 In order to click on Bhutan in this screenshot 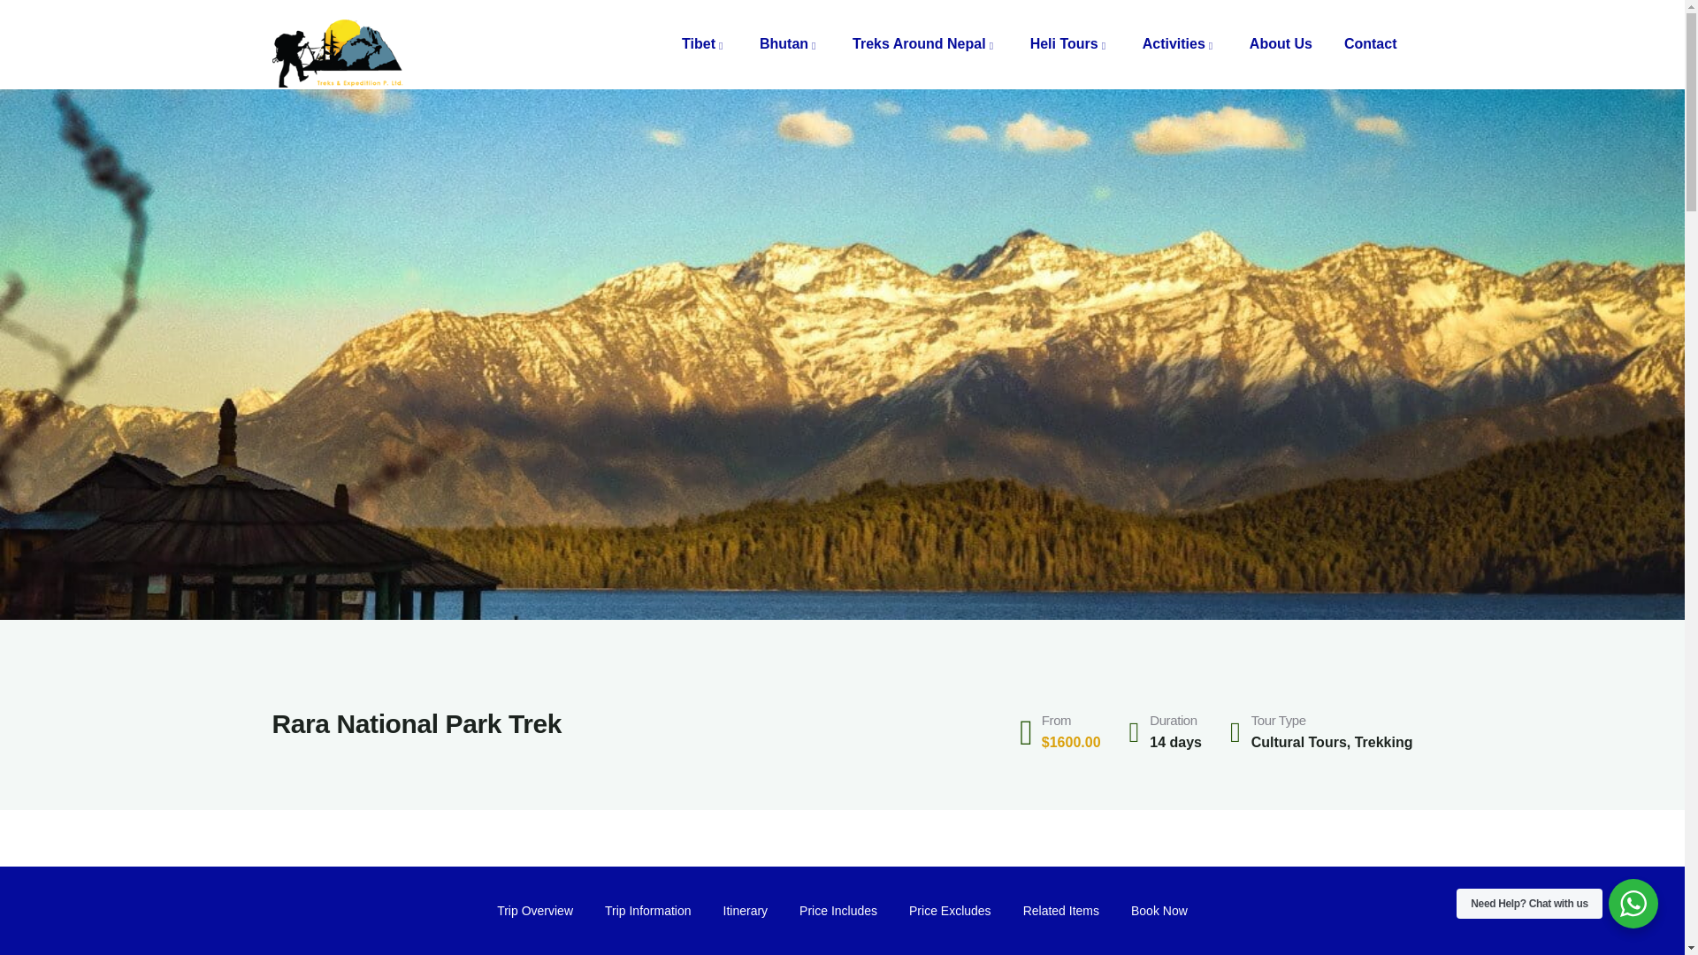, I will do `click(790, 44)`.